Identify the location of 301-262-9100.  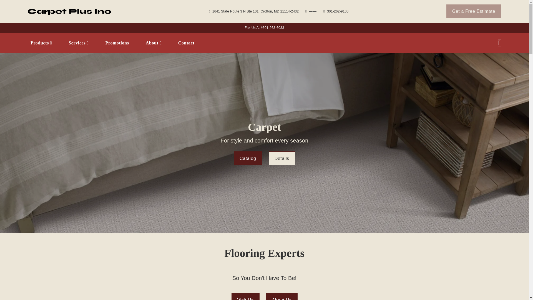
(474, 11).